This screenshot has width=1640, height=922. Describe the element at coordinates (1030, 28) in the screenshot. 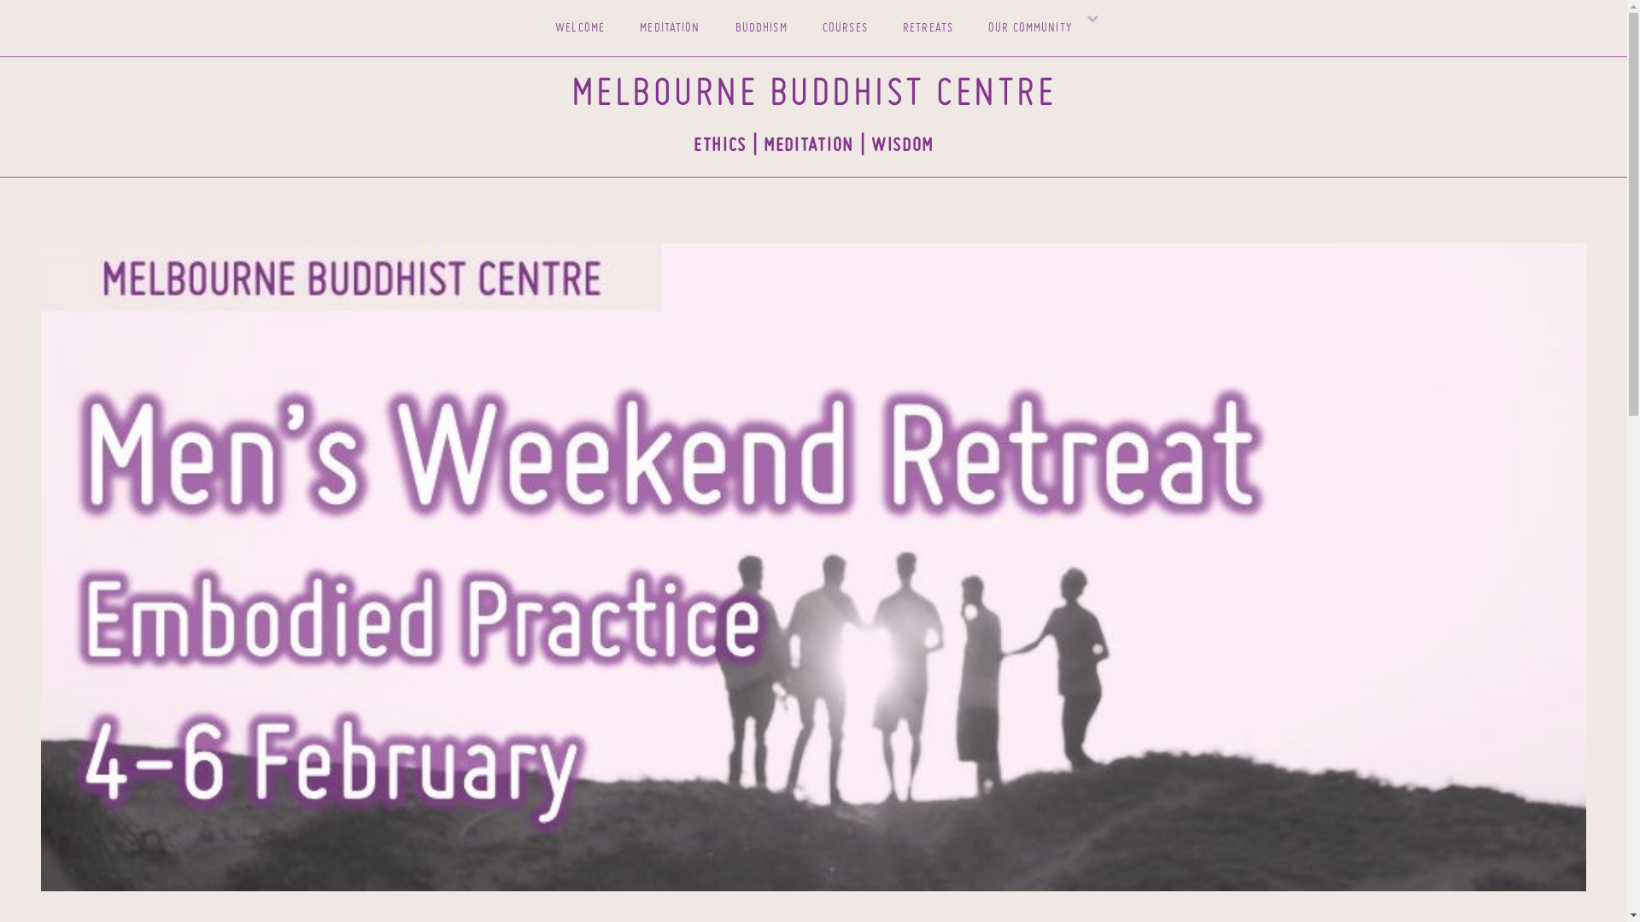

I see `OUR COMMUNITY` at that location.